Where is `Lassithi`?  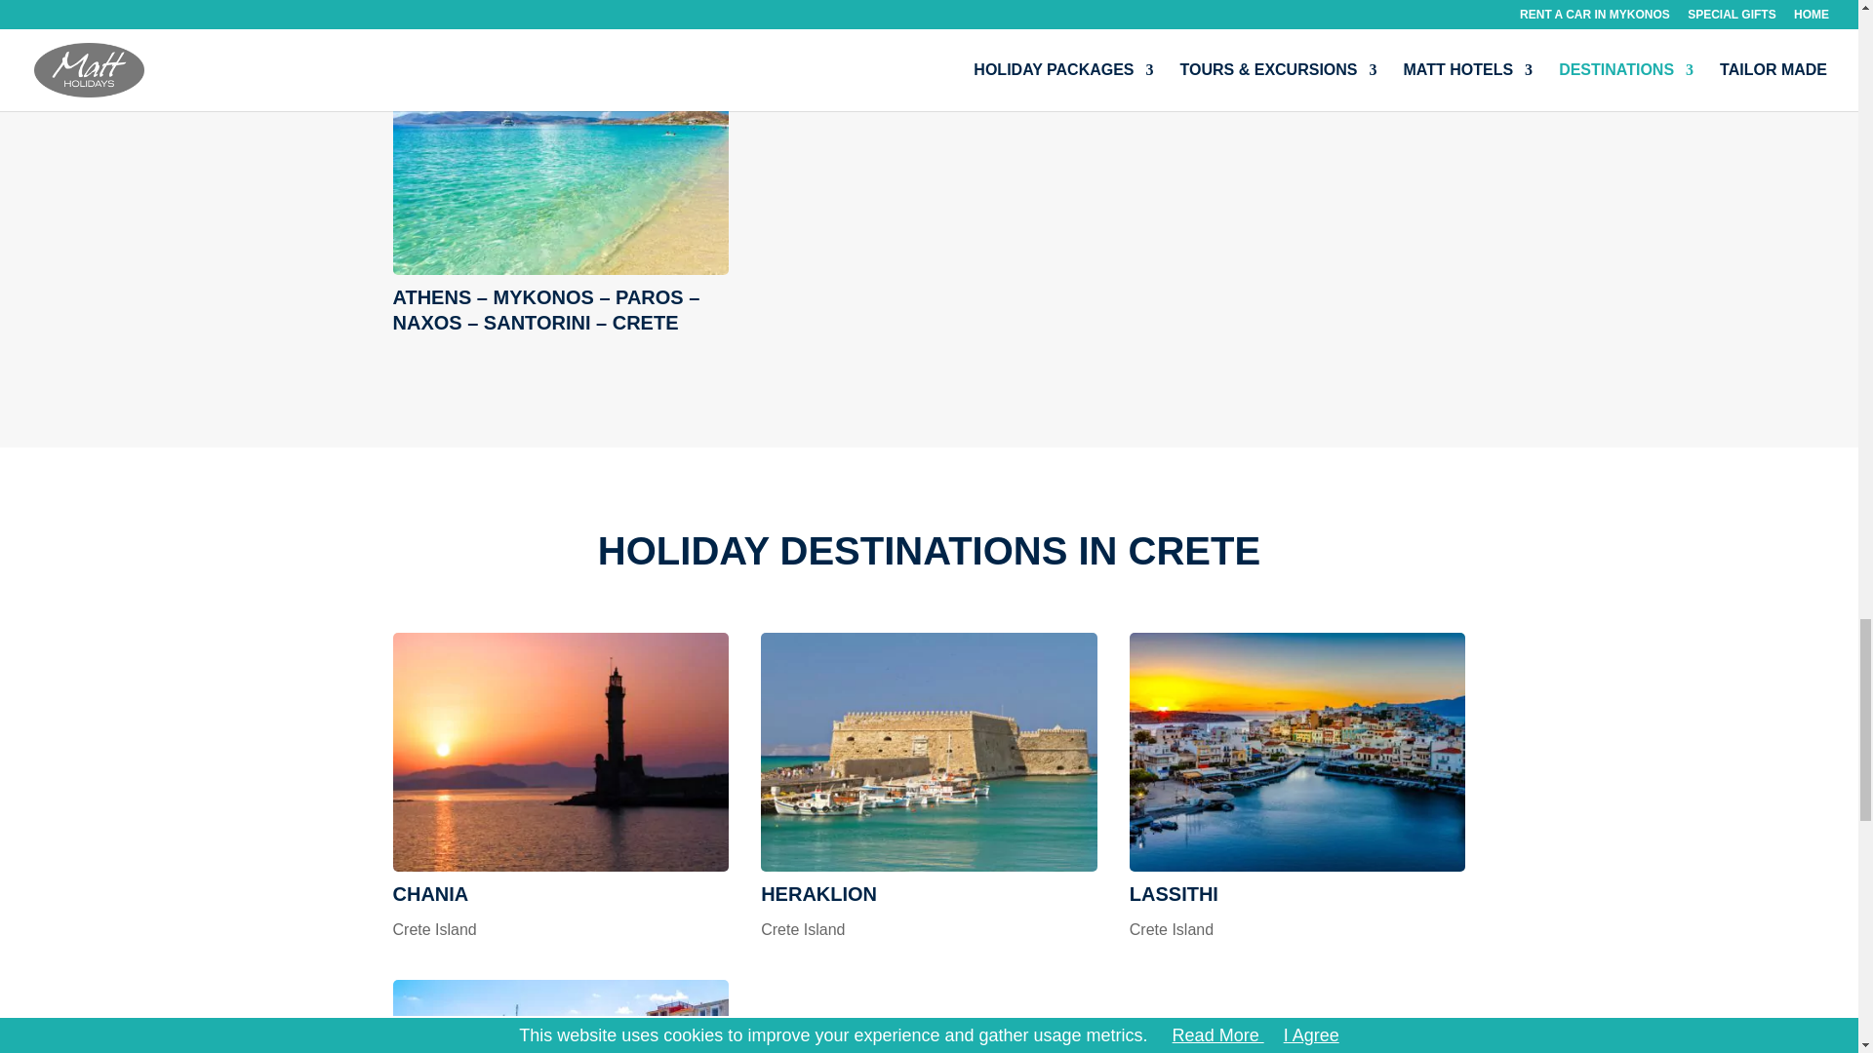 Lassithi is located at coordinates (1174, 893).